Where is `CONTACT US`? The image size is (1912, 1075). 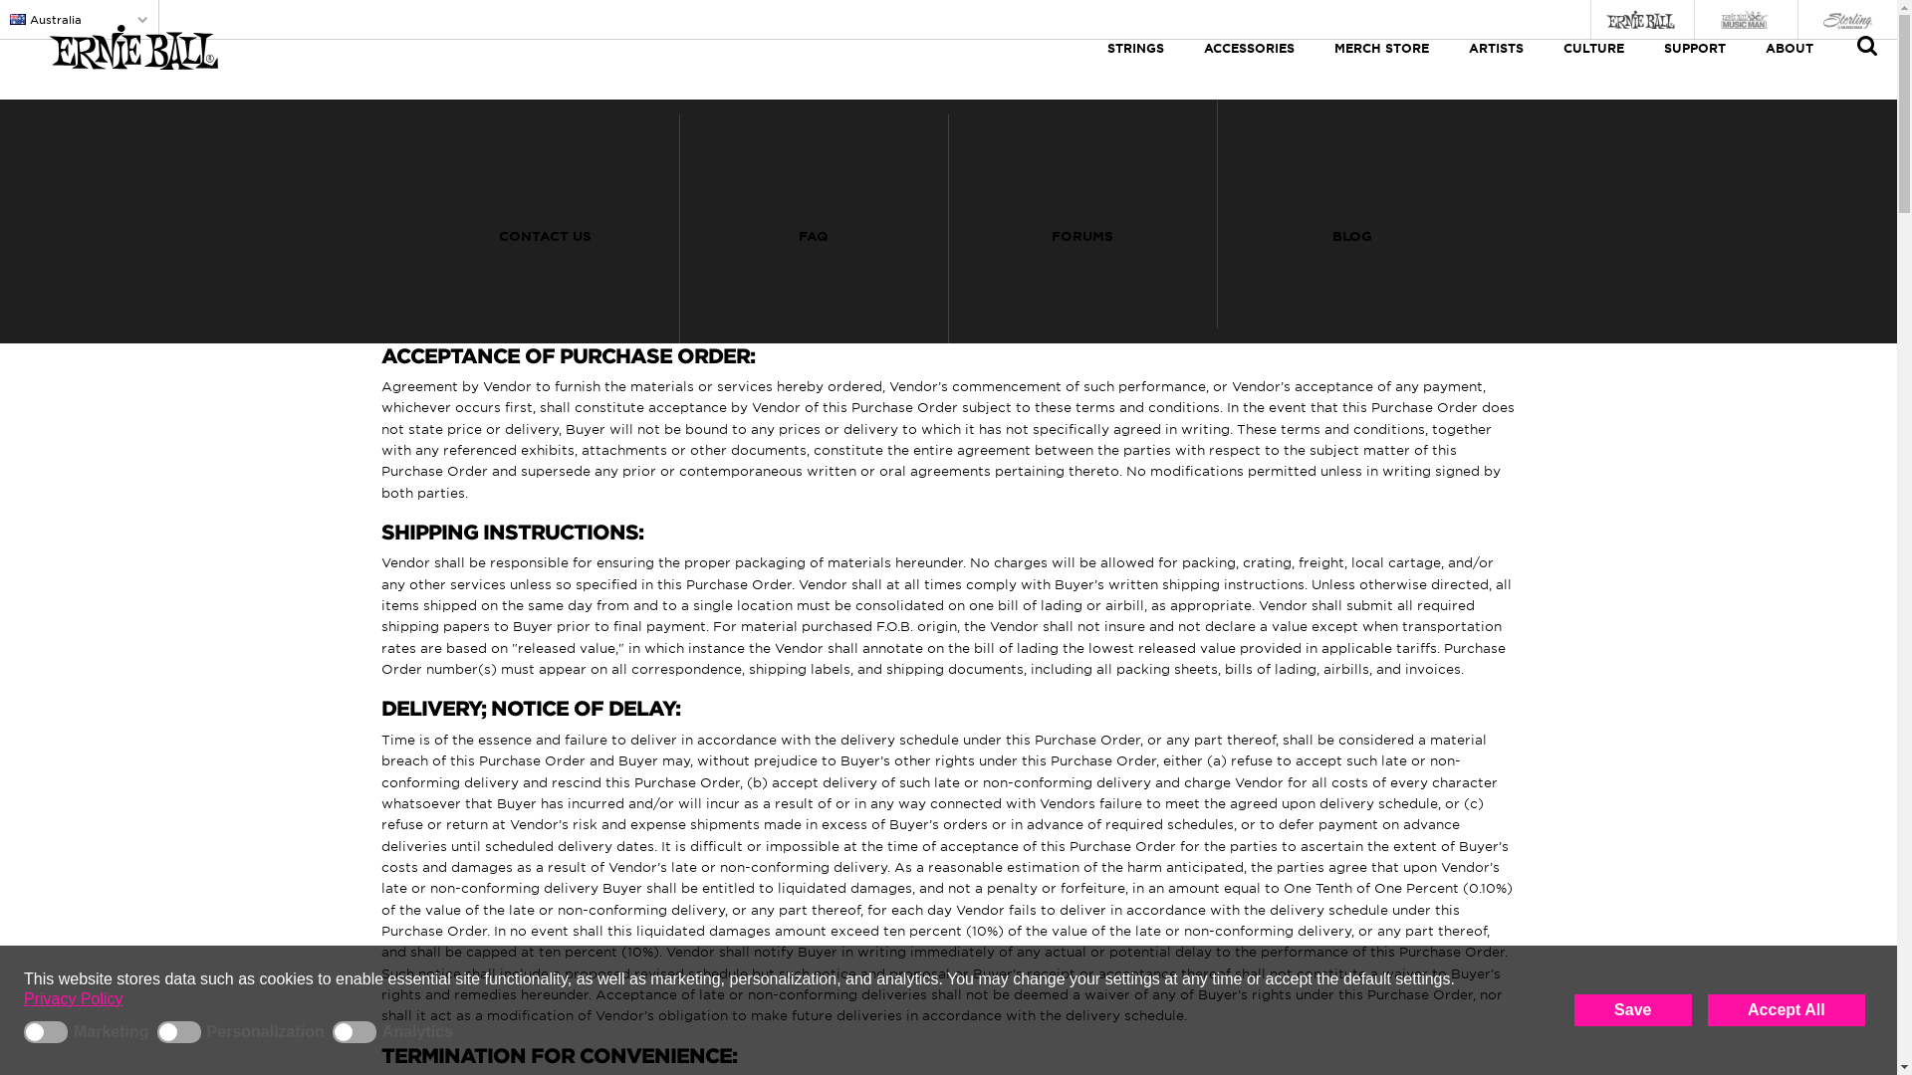
CONTACT US is located at coordinates (544, 229).